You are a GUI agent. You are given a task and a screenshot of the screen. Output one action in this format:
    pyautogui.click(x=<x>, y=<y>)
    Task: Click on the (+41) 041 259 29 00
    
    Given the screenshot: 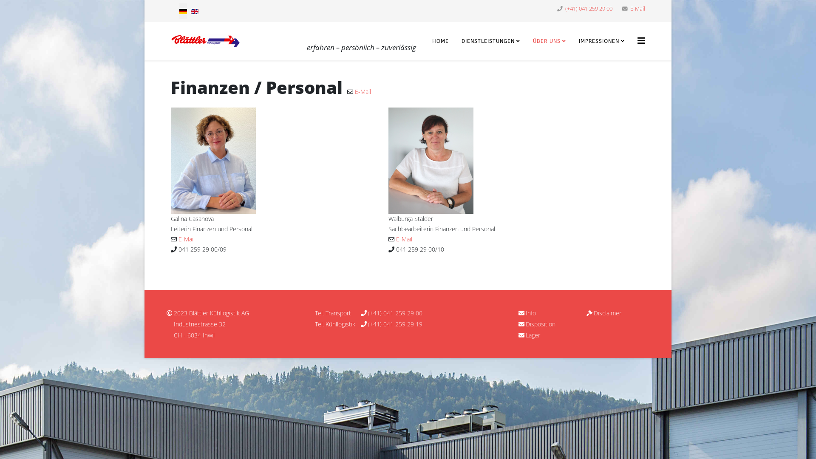 What is the action you would take?
    pyautogui.click(x=589, y=8)
    